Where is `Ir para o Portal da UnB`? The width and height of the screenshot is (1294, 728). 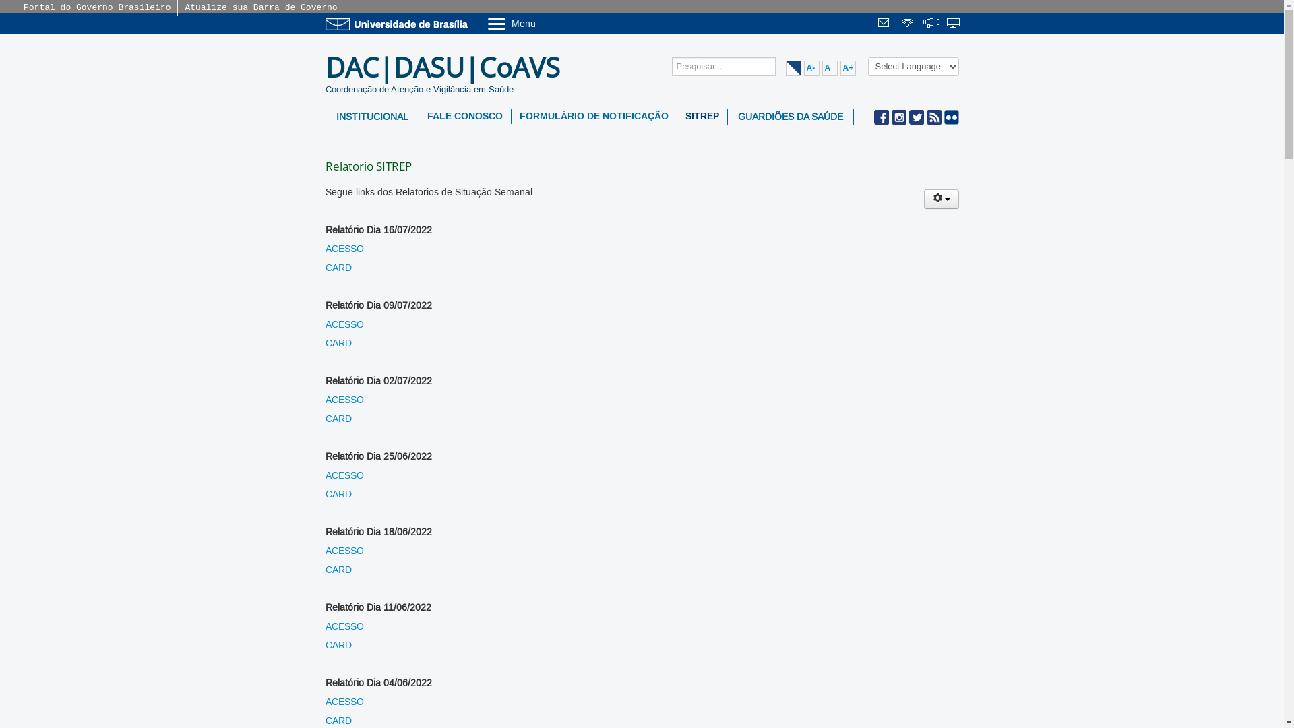 Ir para o Portal da UnB is located at coordinates (399, 24).